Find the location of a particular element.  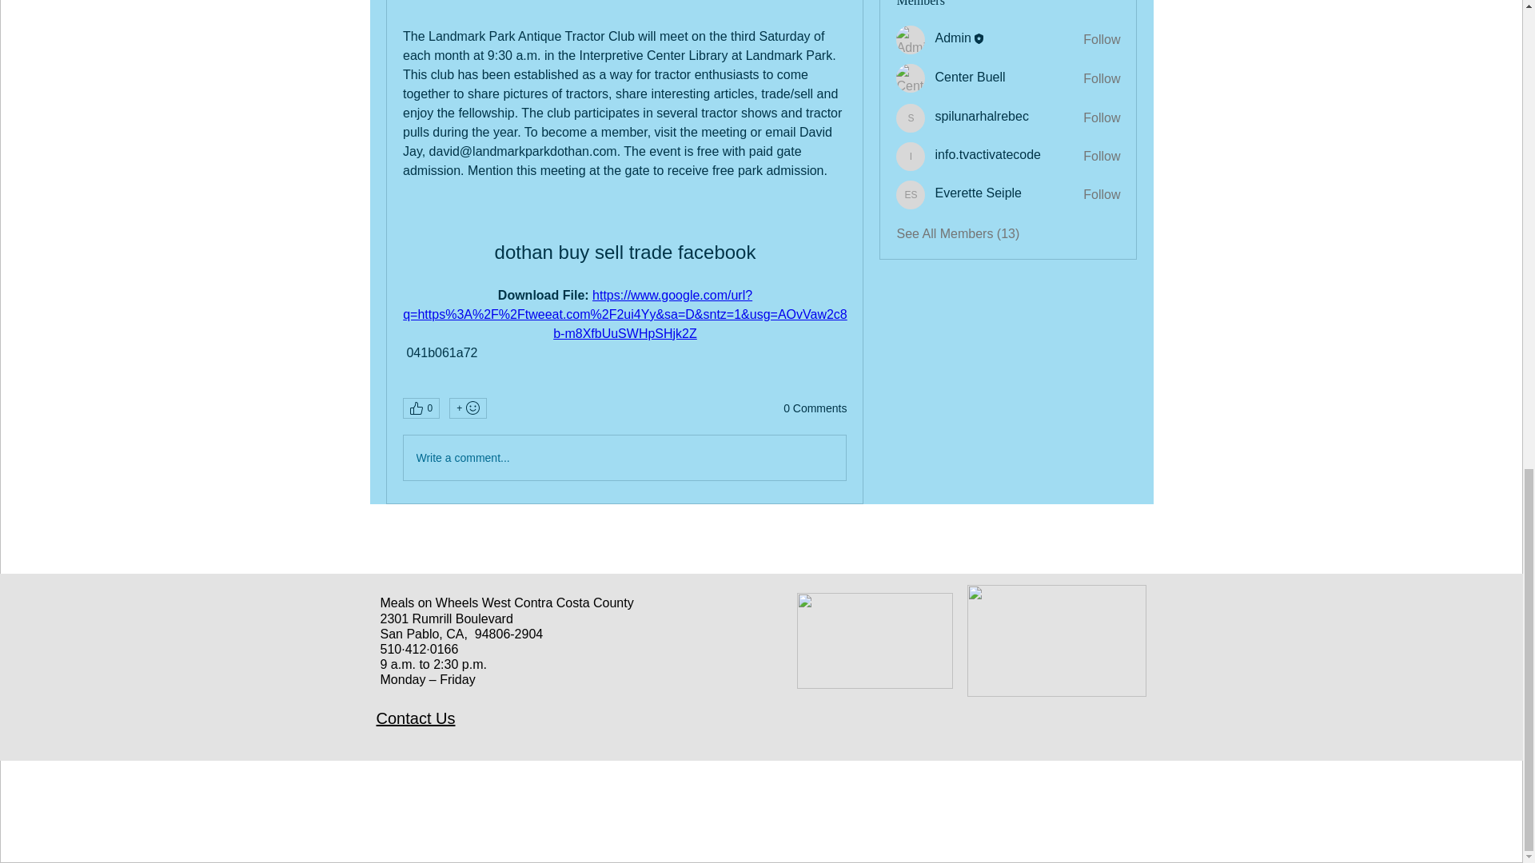

Follow is located at coordinates (1102, 157).